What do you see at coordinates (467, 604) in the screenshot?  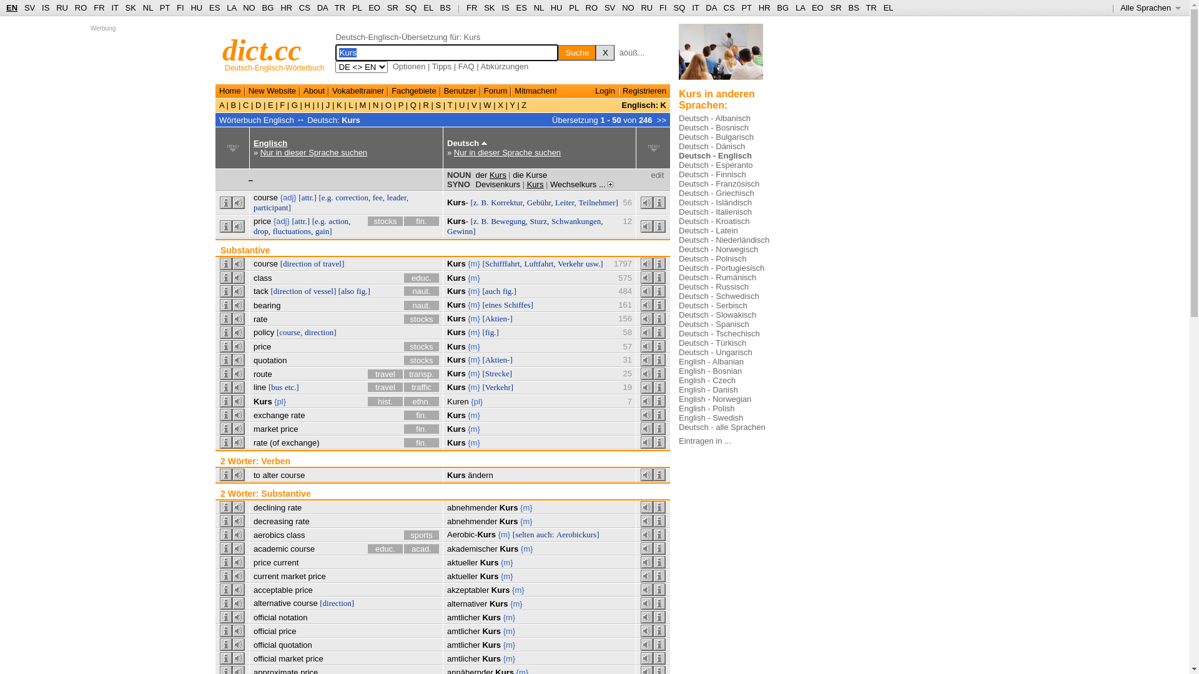 I see `alternativer` at bounding box center [467, 604].